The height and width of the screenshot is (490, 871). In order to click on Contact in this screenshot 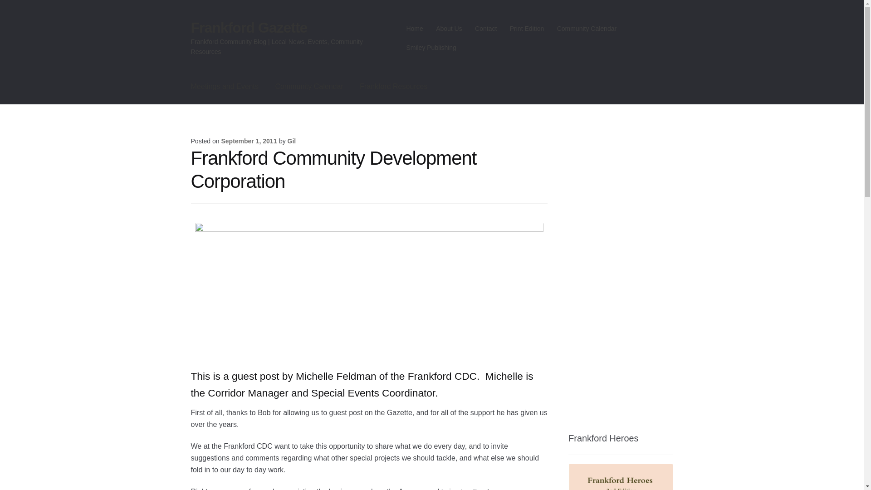, I will do `click(485, 29)`.